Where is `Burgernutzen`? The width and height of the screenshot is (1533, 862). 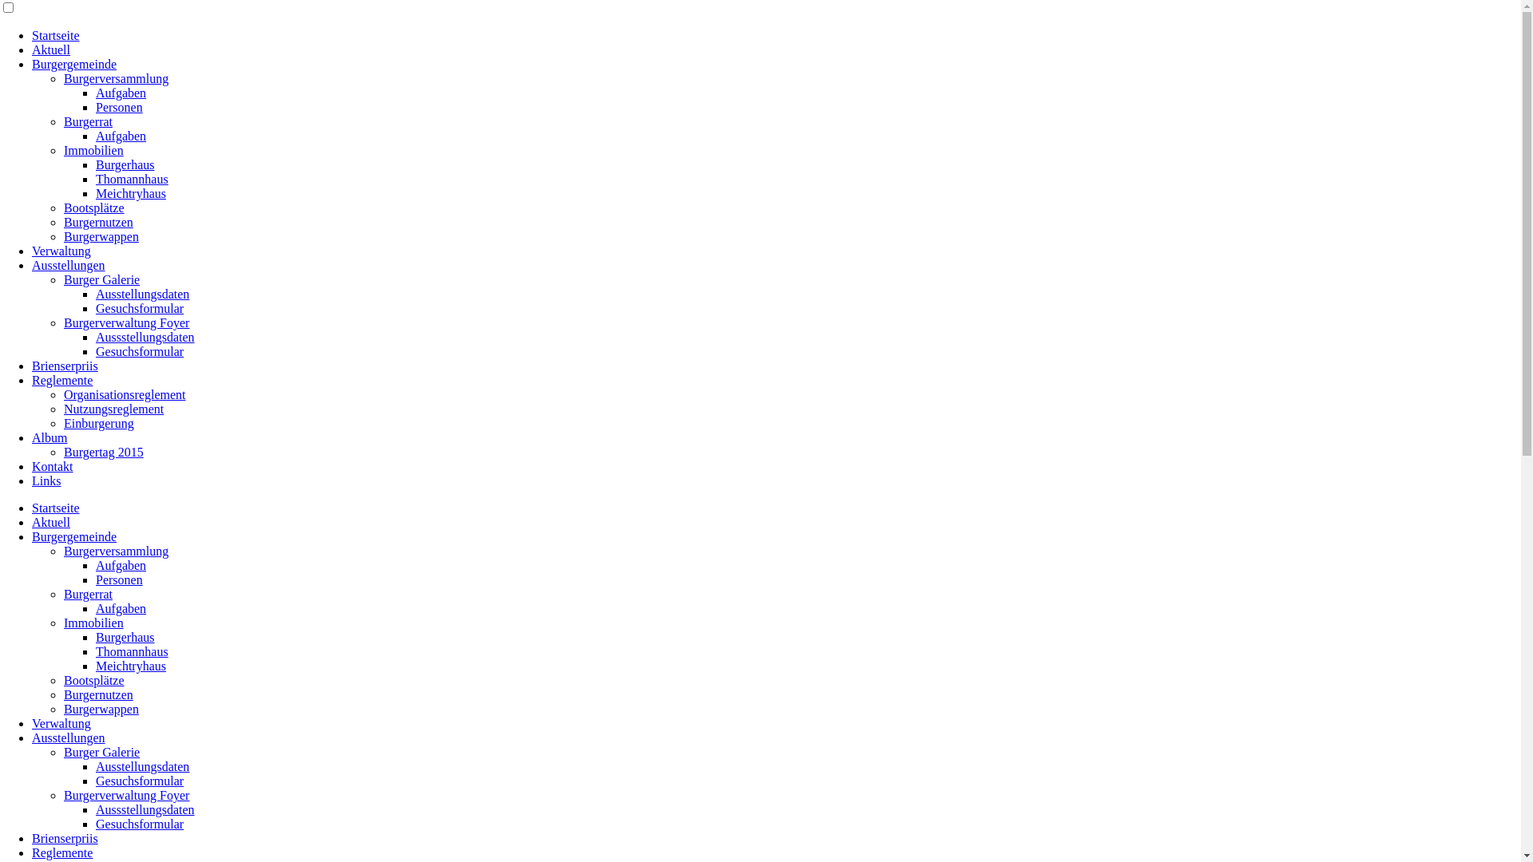
Burgernutzen is located at coordinates (99, 694).